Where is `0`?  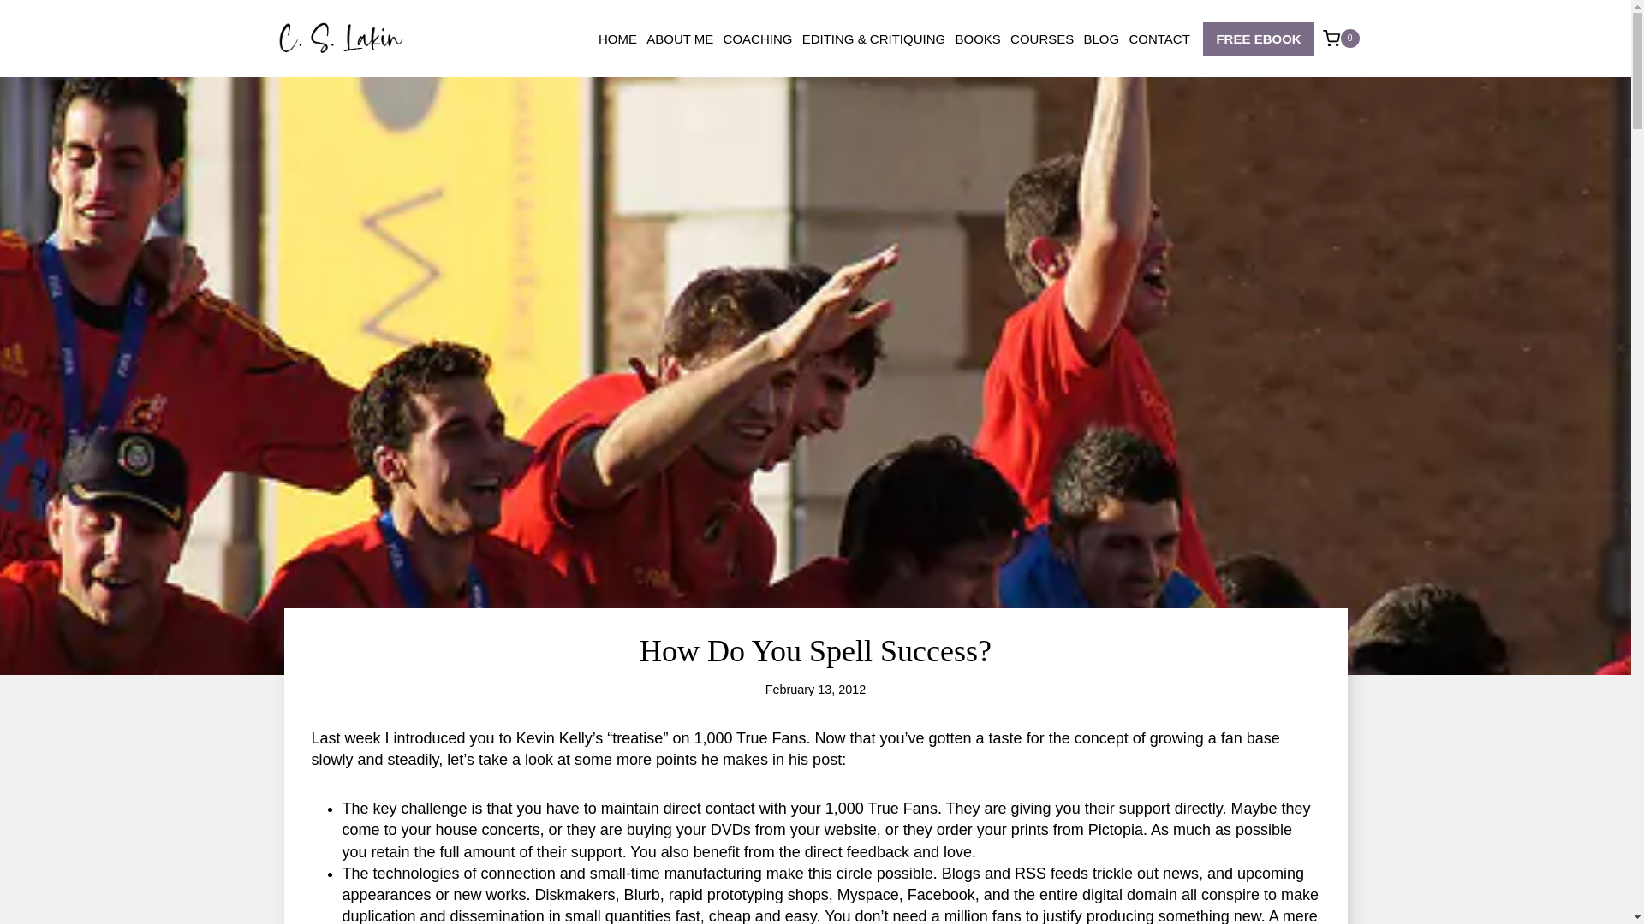
0 is located at coordinates (1341, 38).